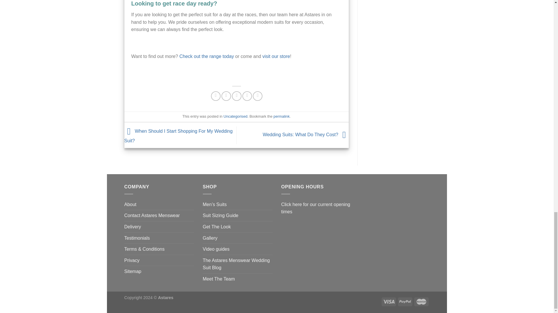  I want to click on Check out the range today, so click(206, 56).